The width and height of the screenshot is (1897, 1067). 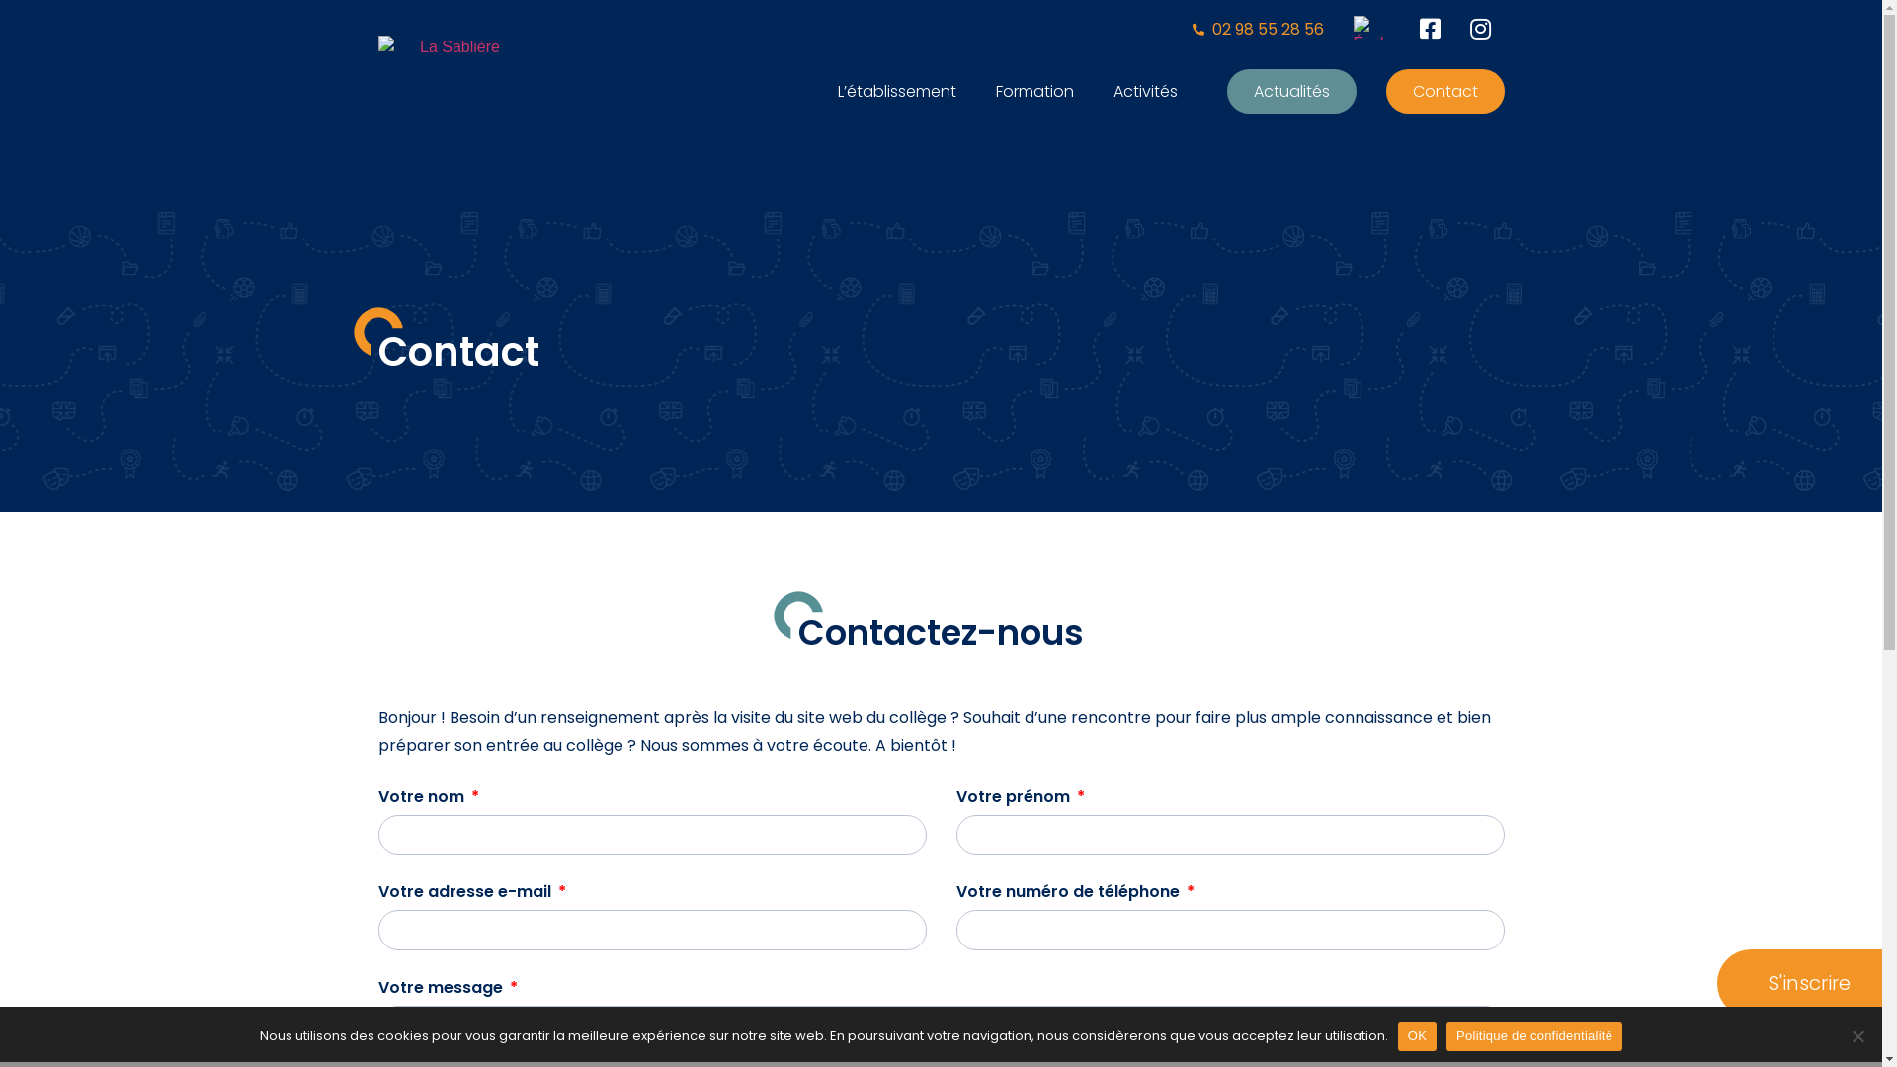 I want to click on Formation, so click(x=1034, y=91).